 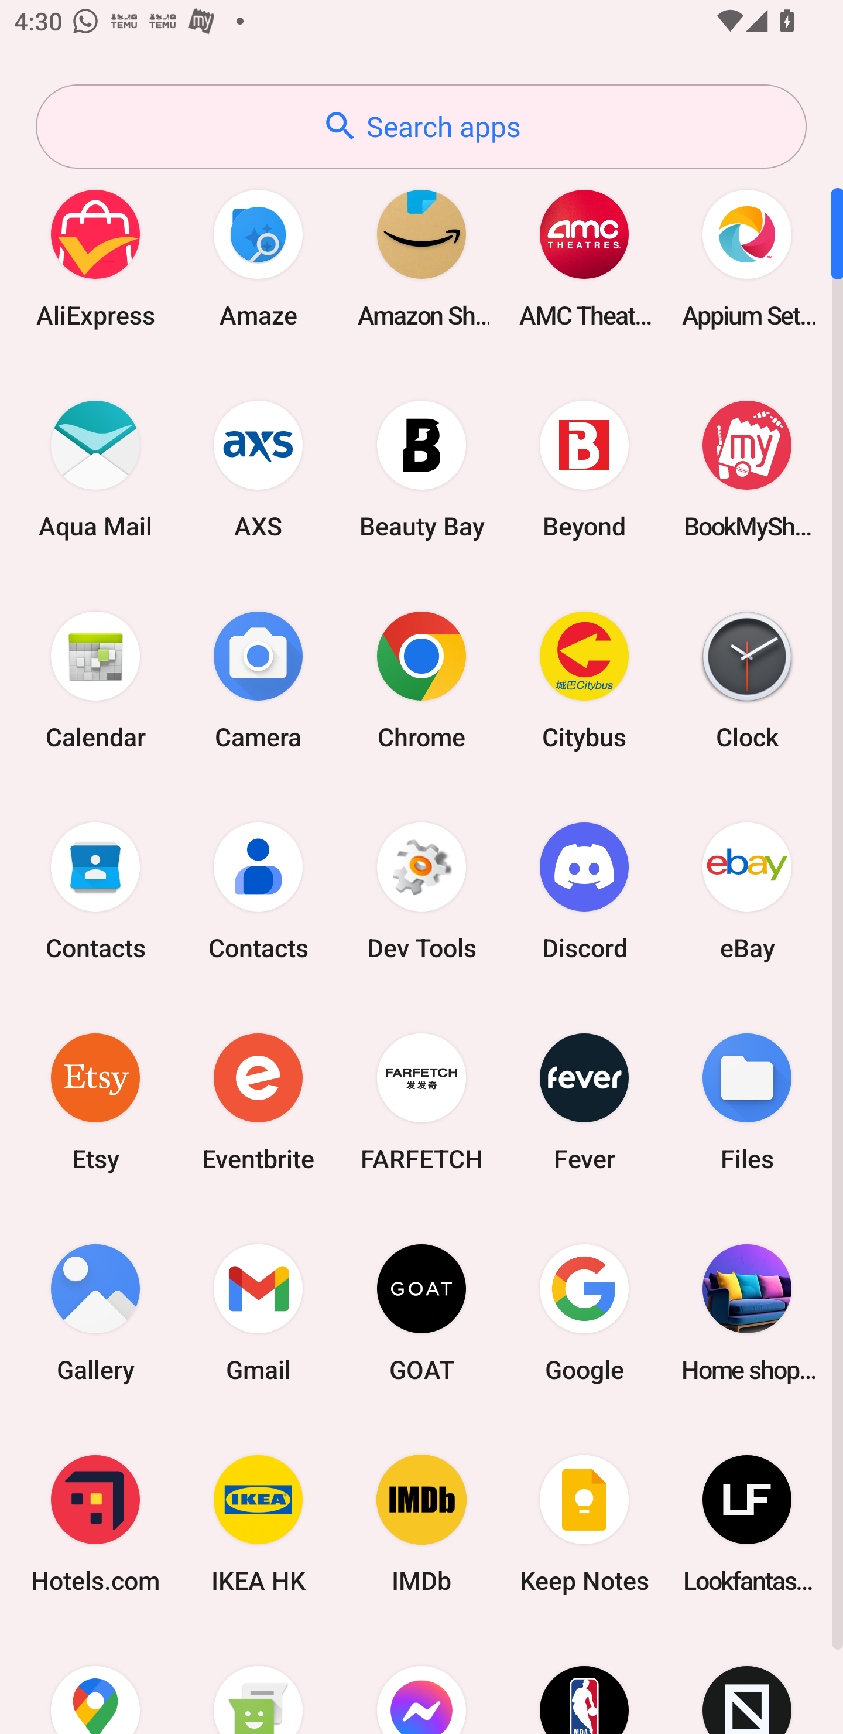 I want to click on Discord, so click(x=584, y=890).